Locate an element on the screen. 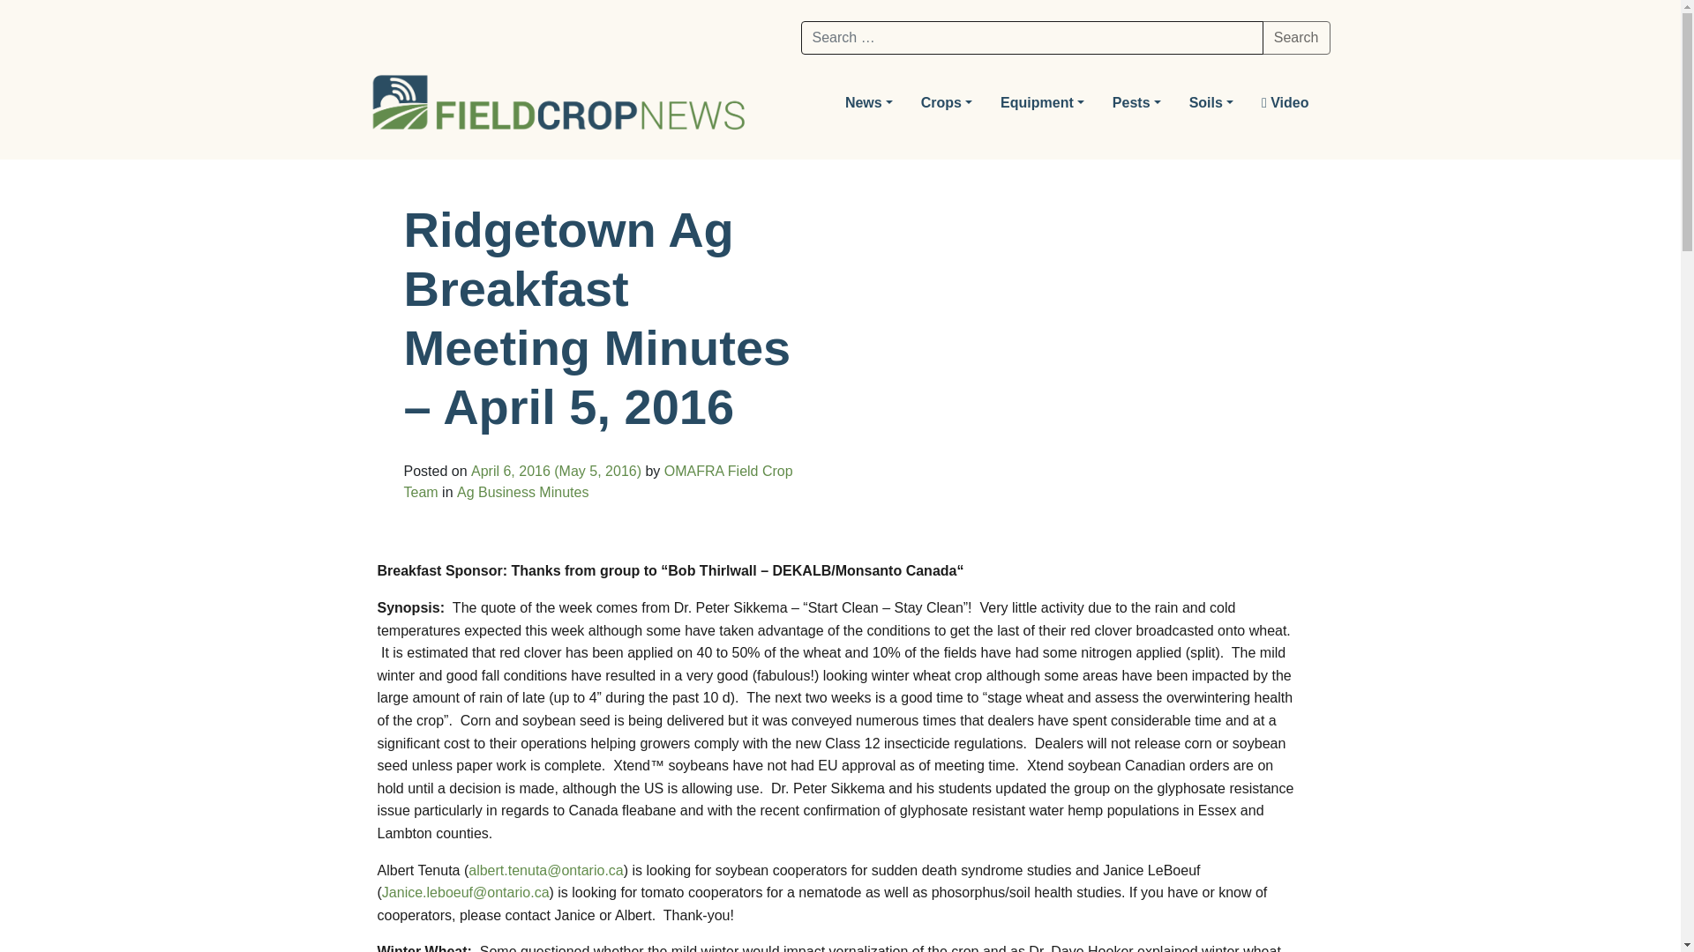  Soils is located at coordinates (1211, 103).